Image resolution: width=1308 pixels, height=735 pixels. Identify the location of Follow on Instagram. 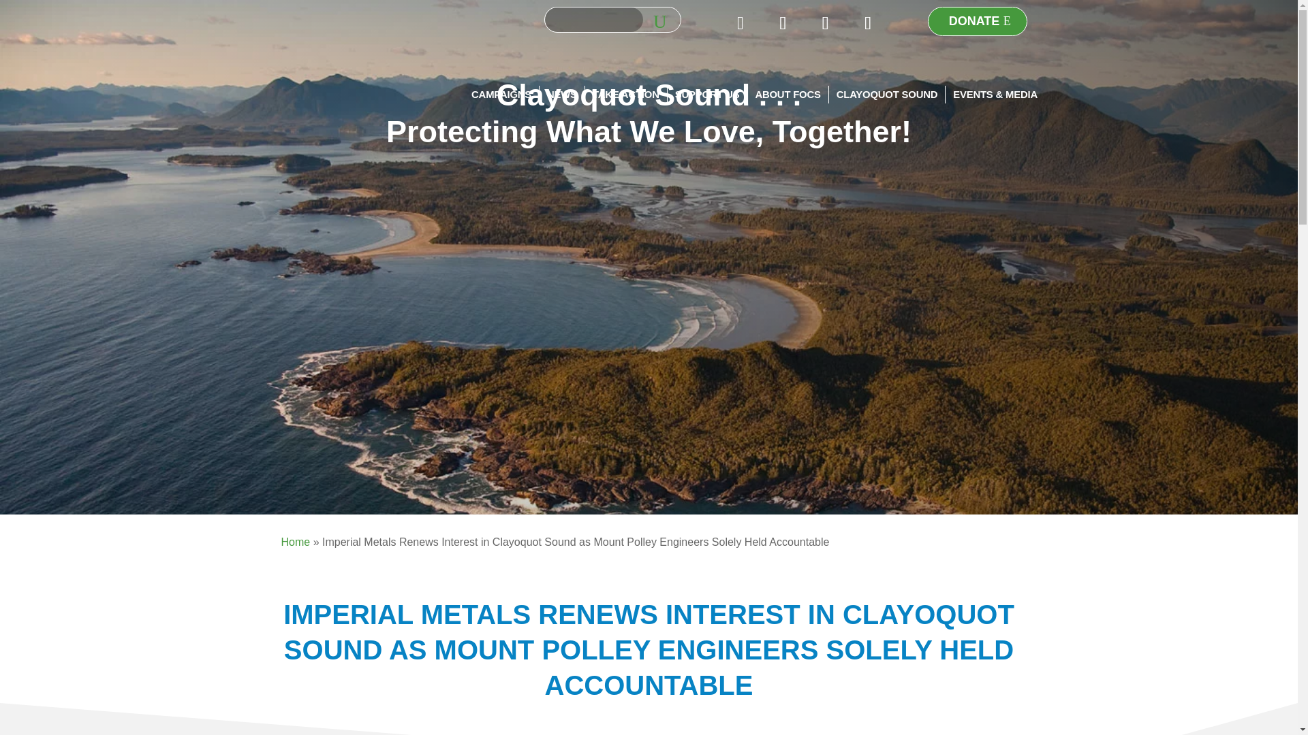
(825, 22).